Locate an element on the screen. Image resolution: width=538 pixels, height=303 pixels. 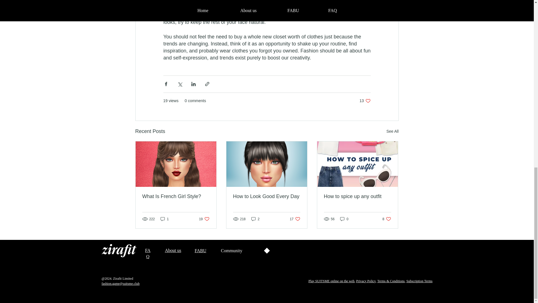
2 is located at coordinates (419, 281).